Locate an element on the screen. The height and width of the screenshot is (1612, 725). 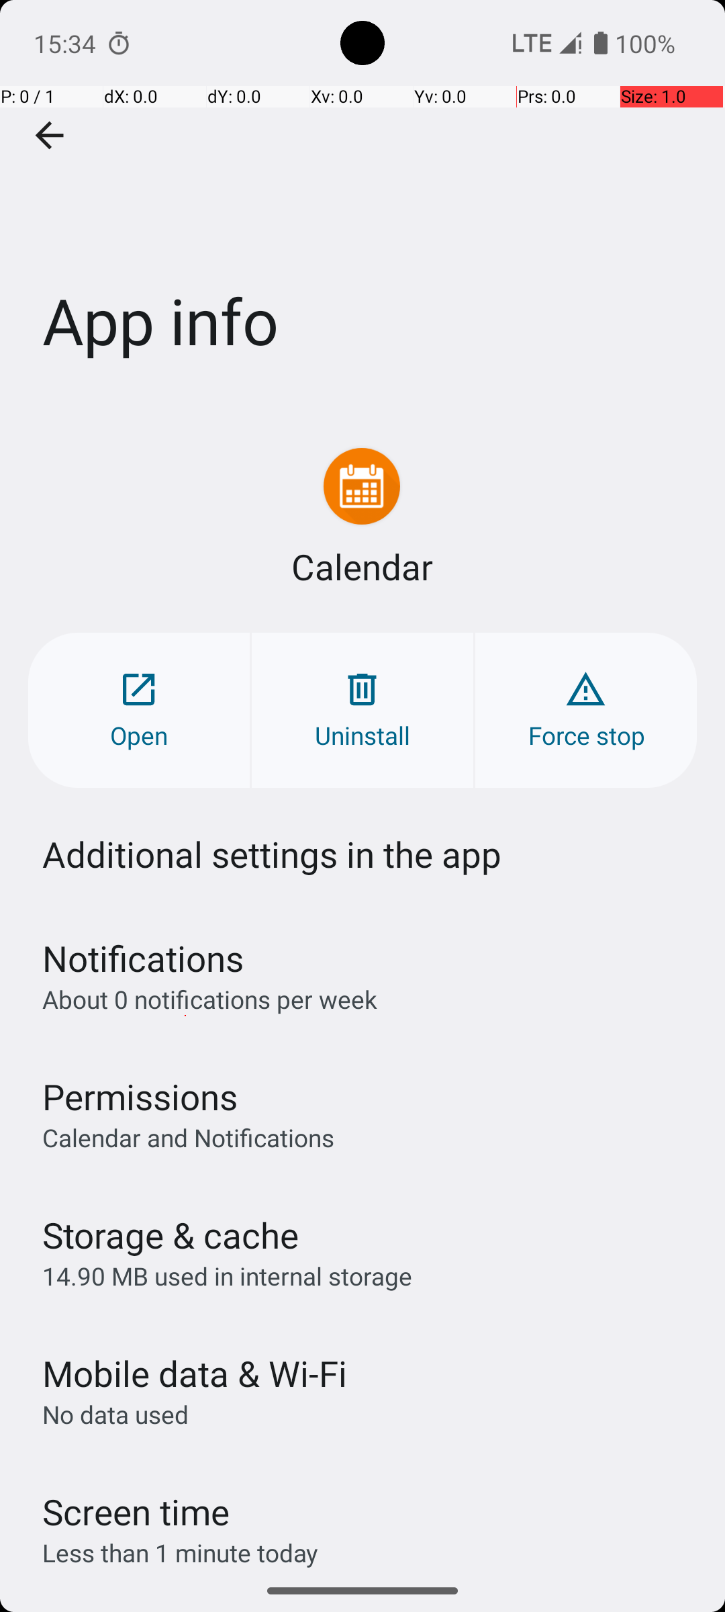
Calendar and Notifications is located at coordinates (188, 1137).